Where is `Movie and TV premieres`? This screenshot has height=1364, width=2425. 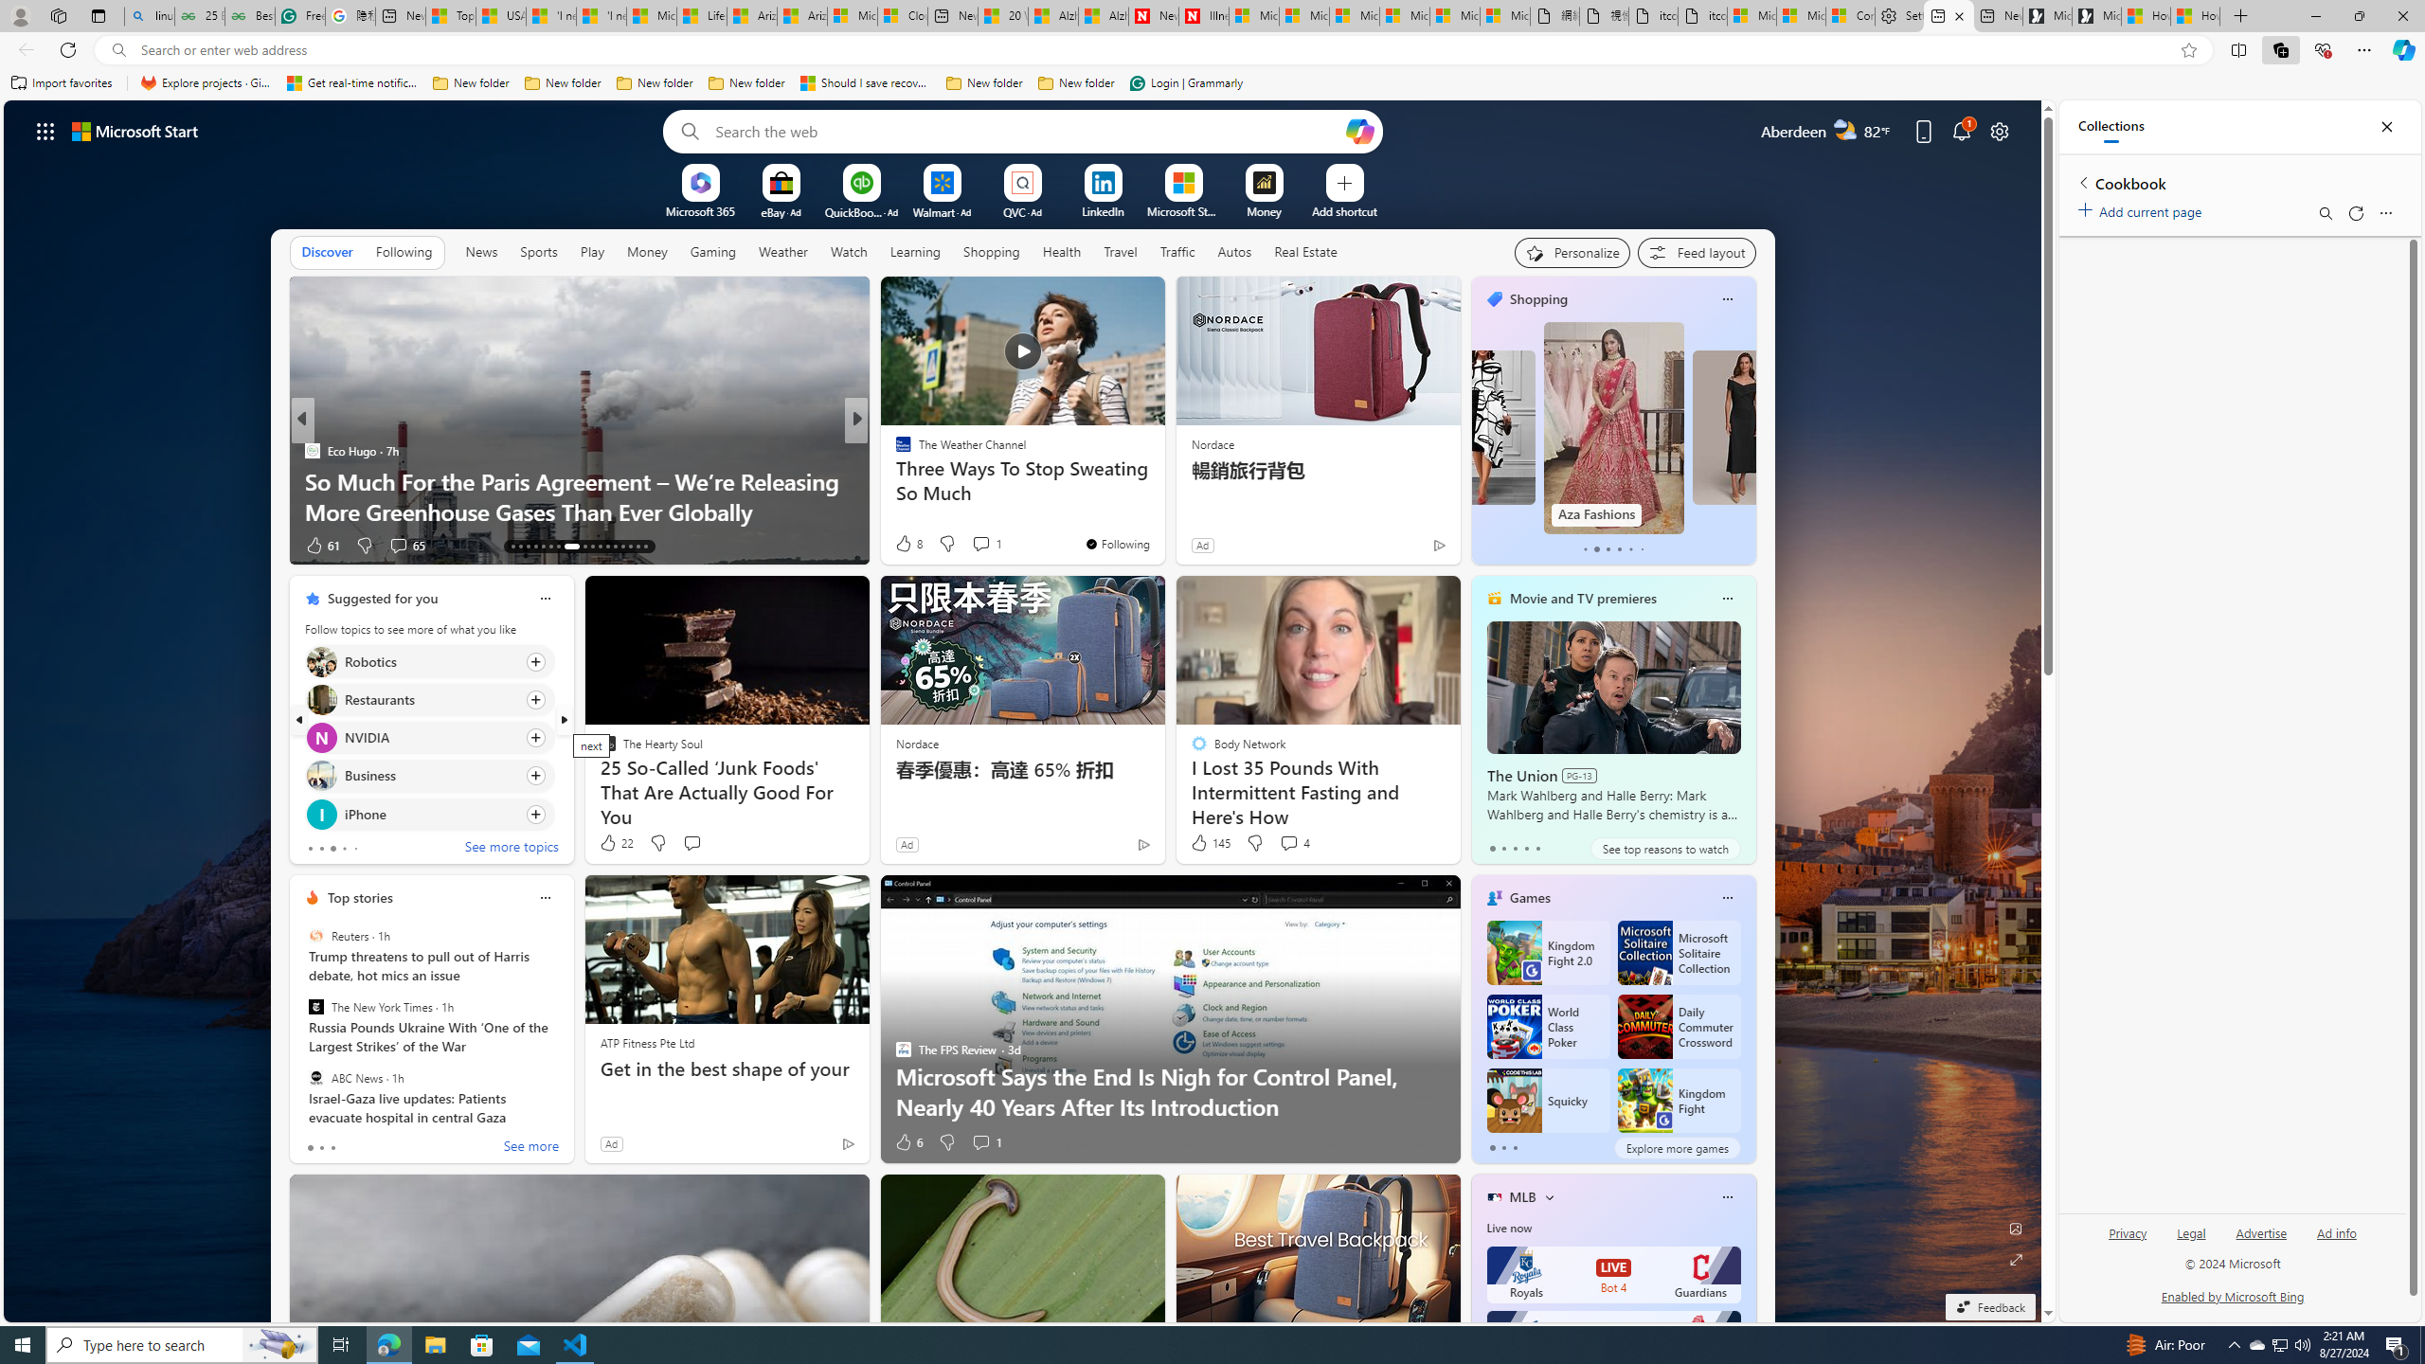
Movie and TV premieres is located at coordinates (1582, 599).